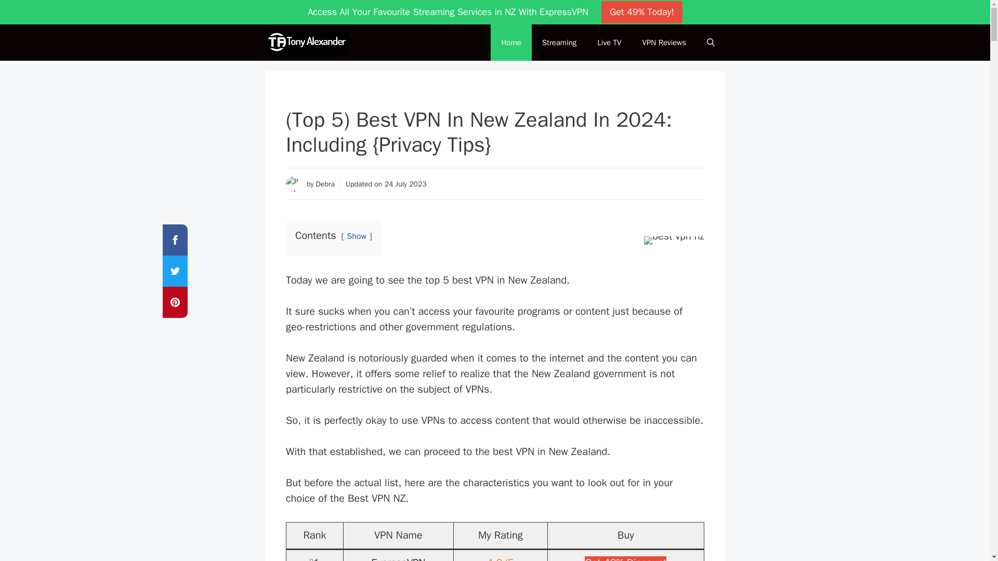 This screenshot has height=561, width=998. What do you see at coordinates (356, 236) in the screenshot?
I see `Show` at bounding box center [356, 236].